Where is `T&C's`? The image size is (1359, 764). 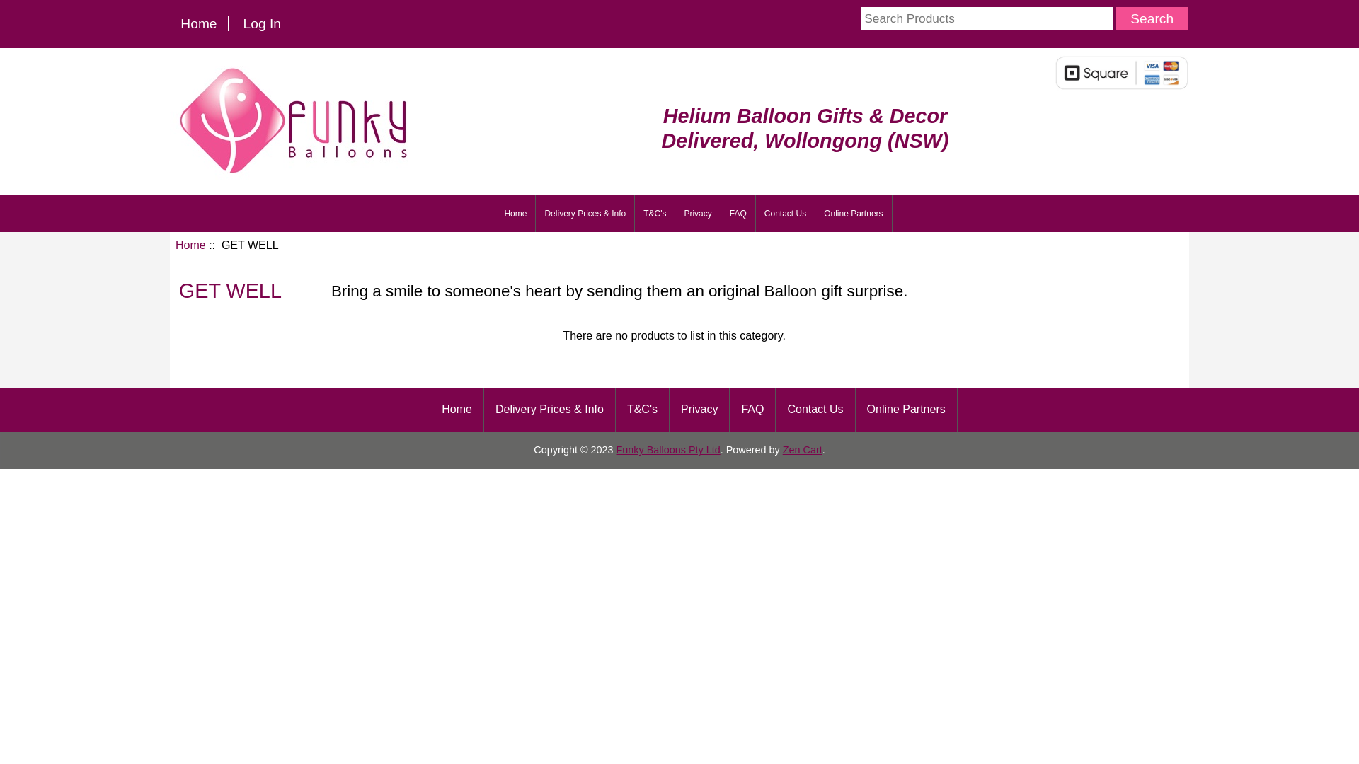
T&C's is located at coordinates (643, 410).